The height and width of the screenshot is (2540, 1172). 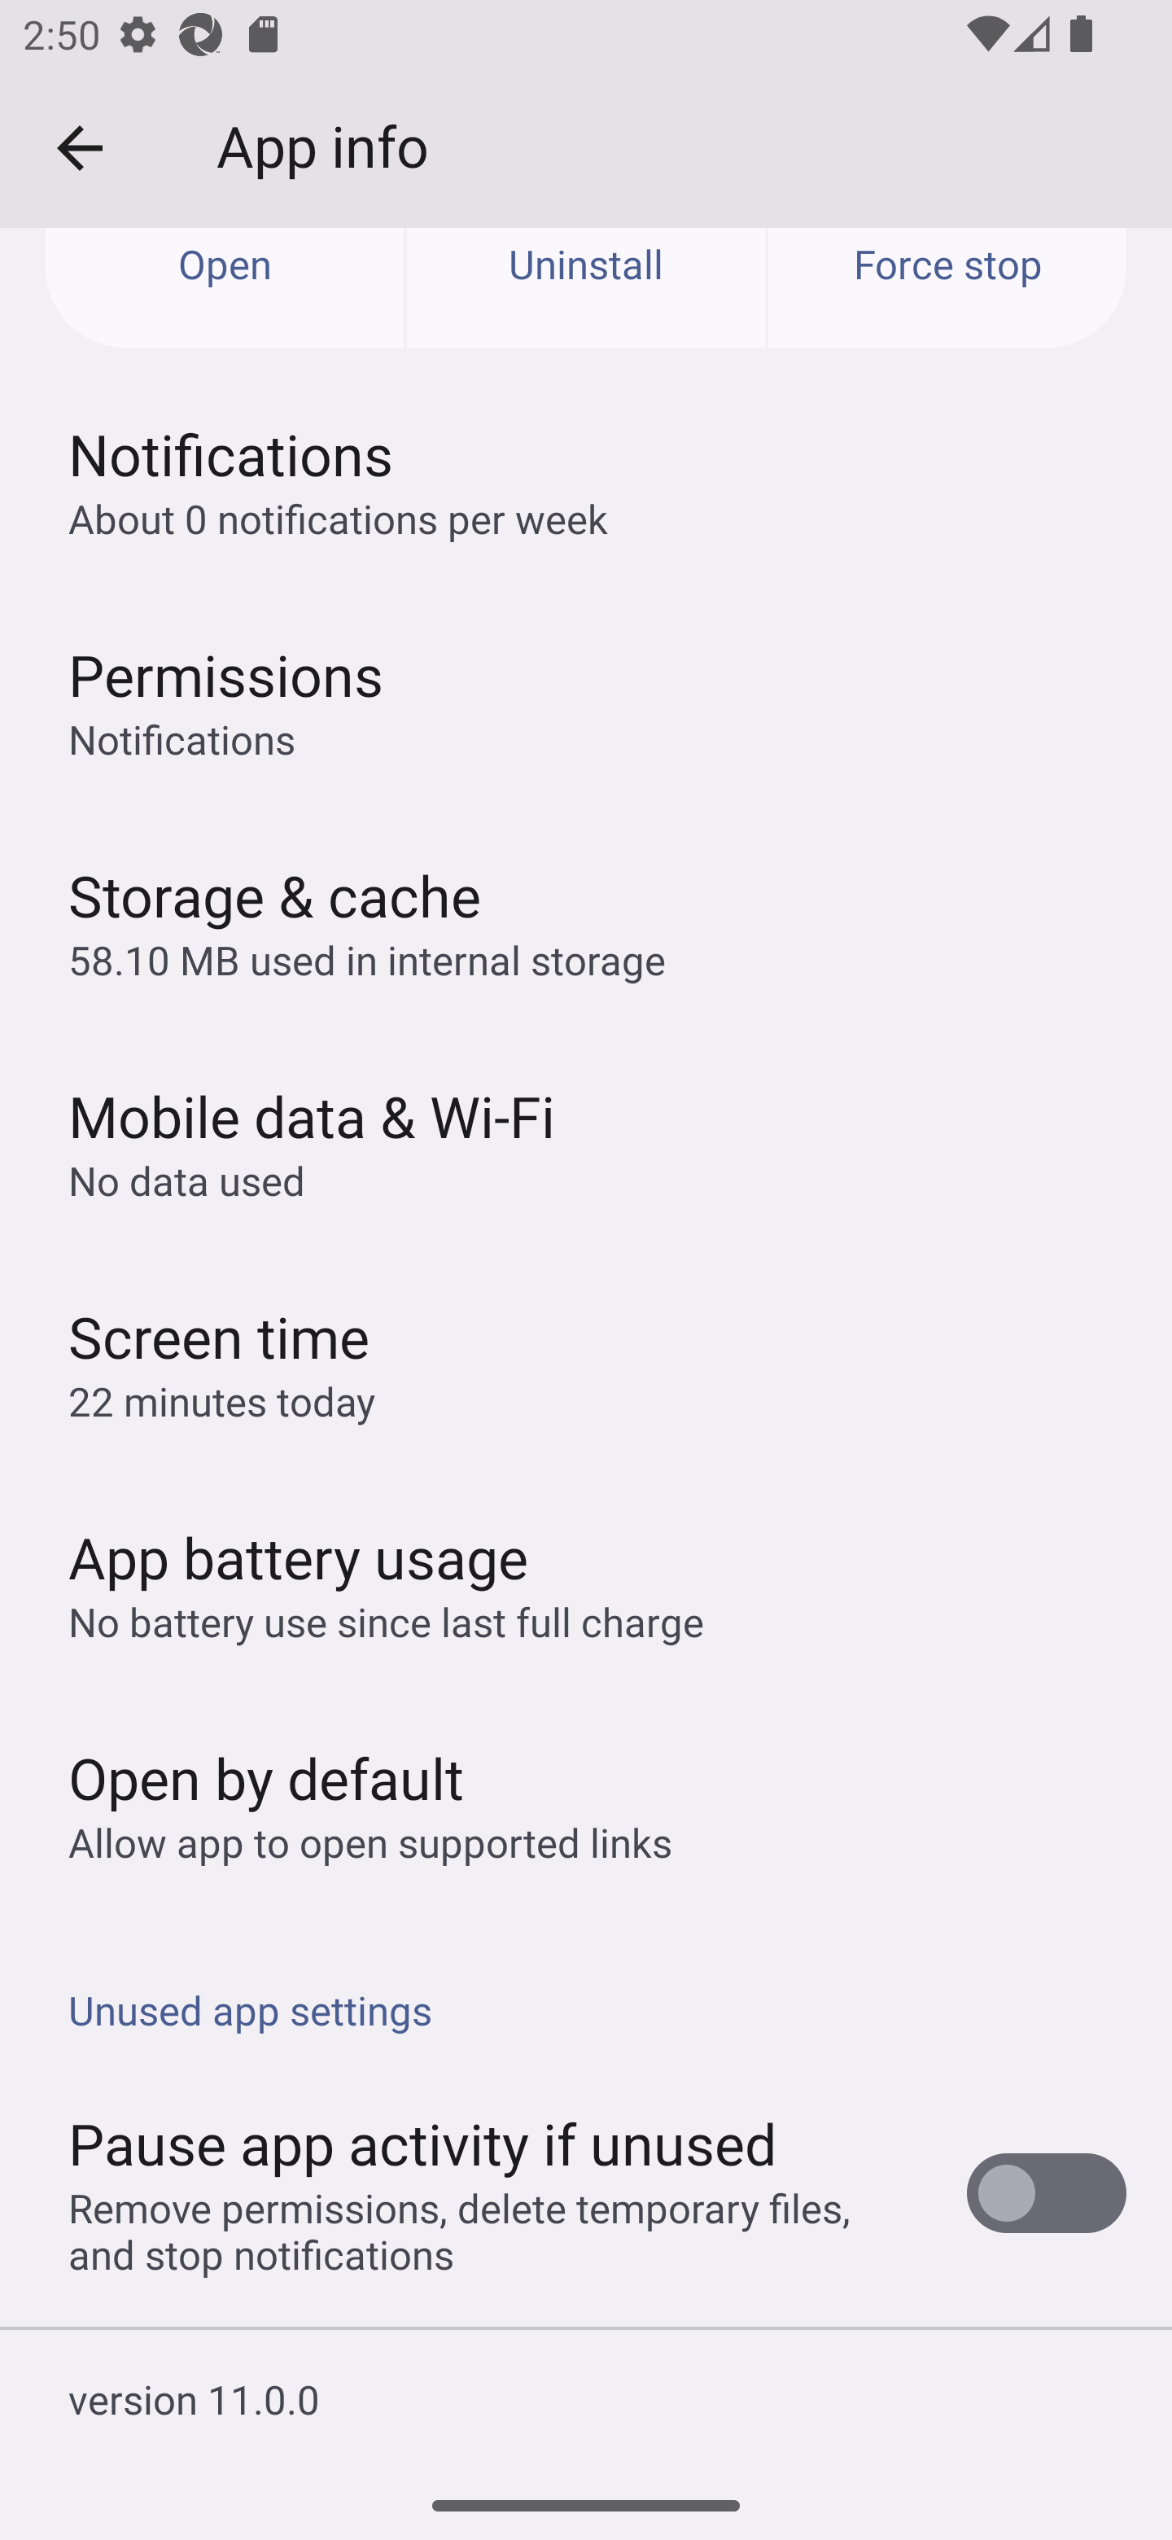 I want to click on Open by default Allow app to open supported links, so click(x=586, y=1804).